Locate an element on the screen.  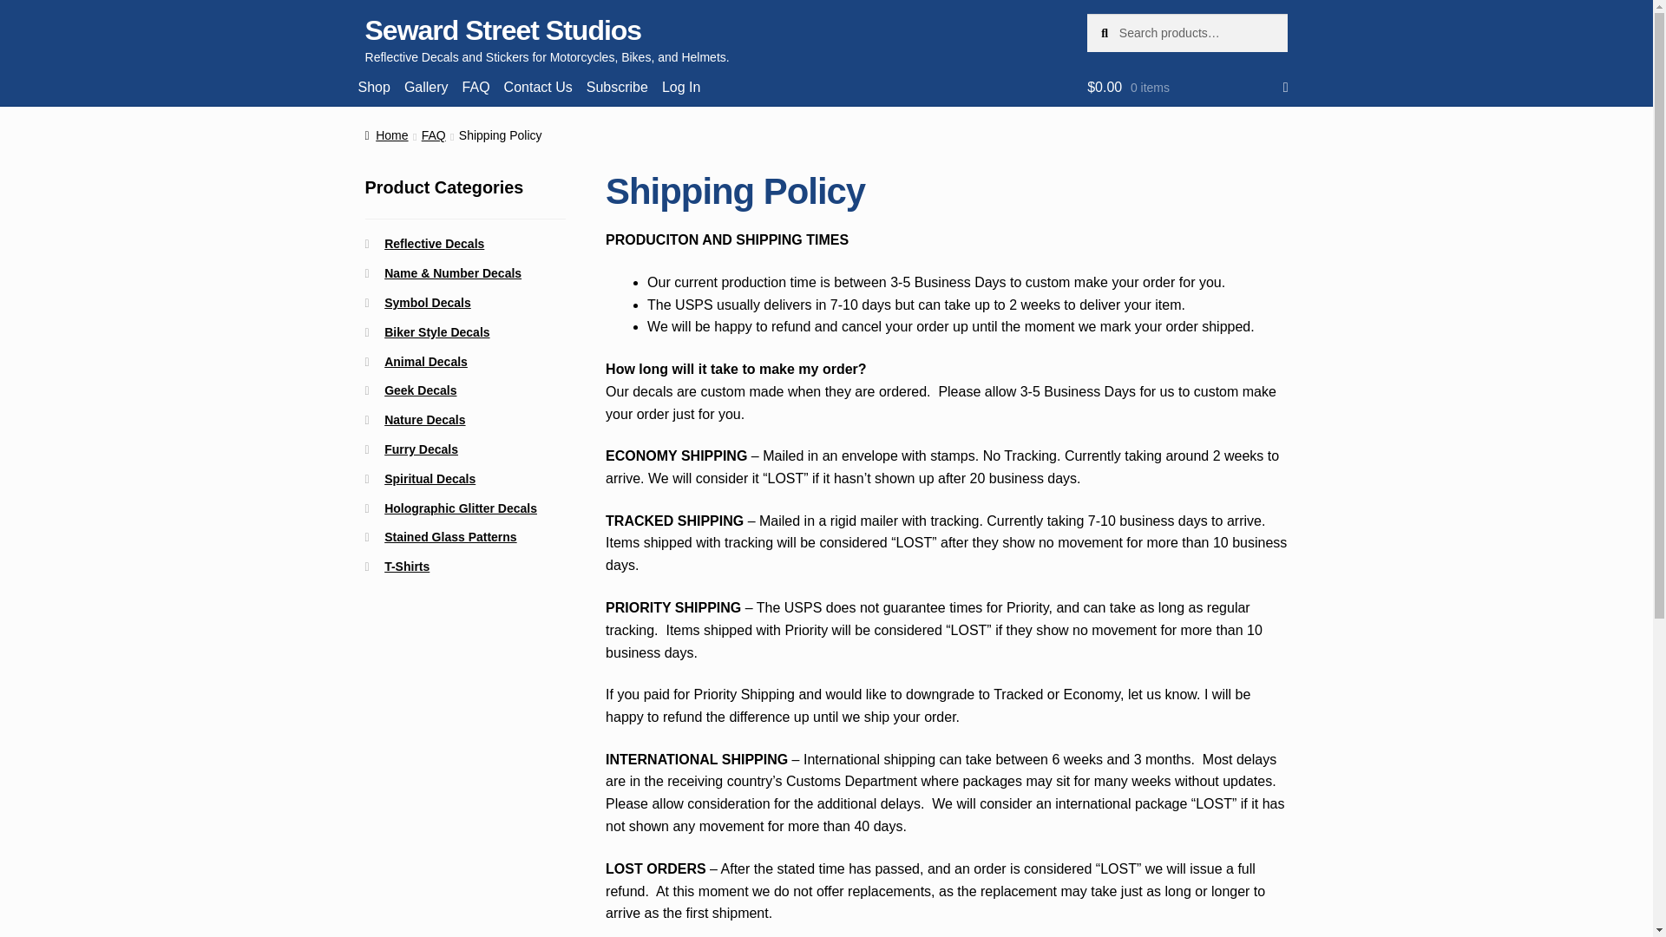
Shop is located at coordinates (375, 87).